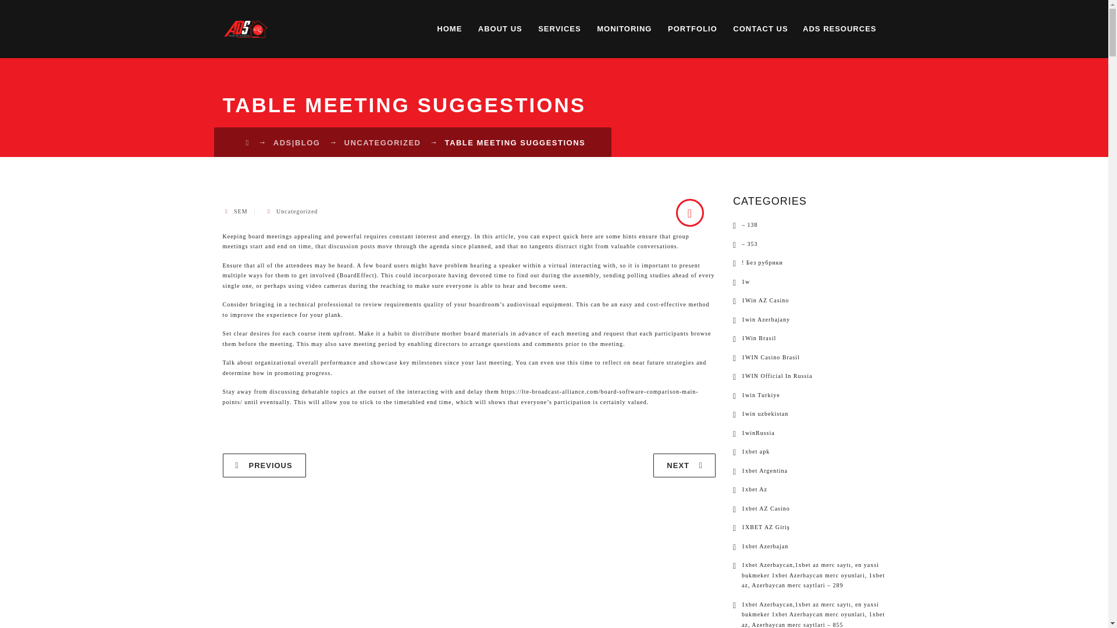 This screenshot has width=1117, height=628. What do you see at coordinates (760, 29) in the screenshot?
I see `CONTACT US` at bounding box center [760, 29].